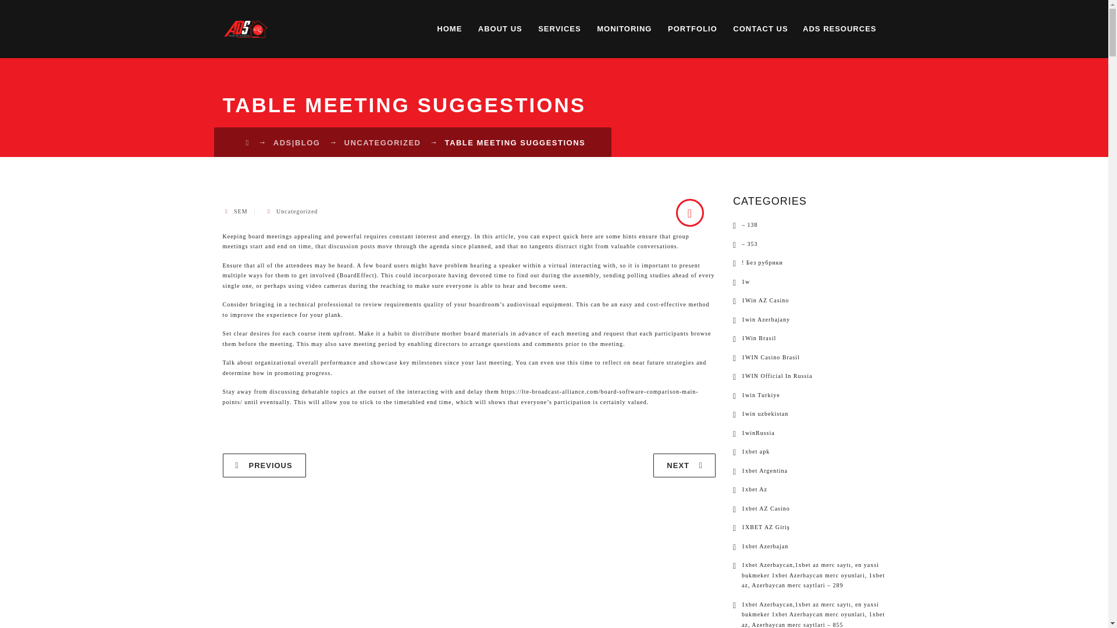 This screenshot has width=1117, height=628. What do you see at coordinates (760, 29) in the screenshot?
I see `CONTACT US` at bounding box center [760, 29].